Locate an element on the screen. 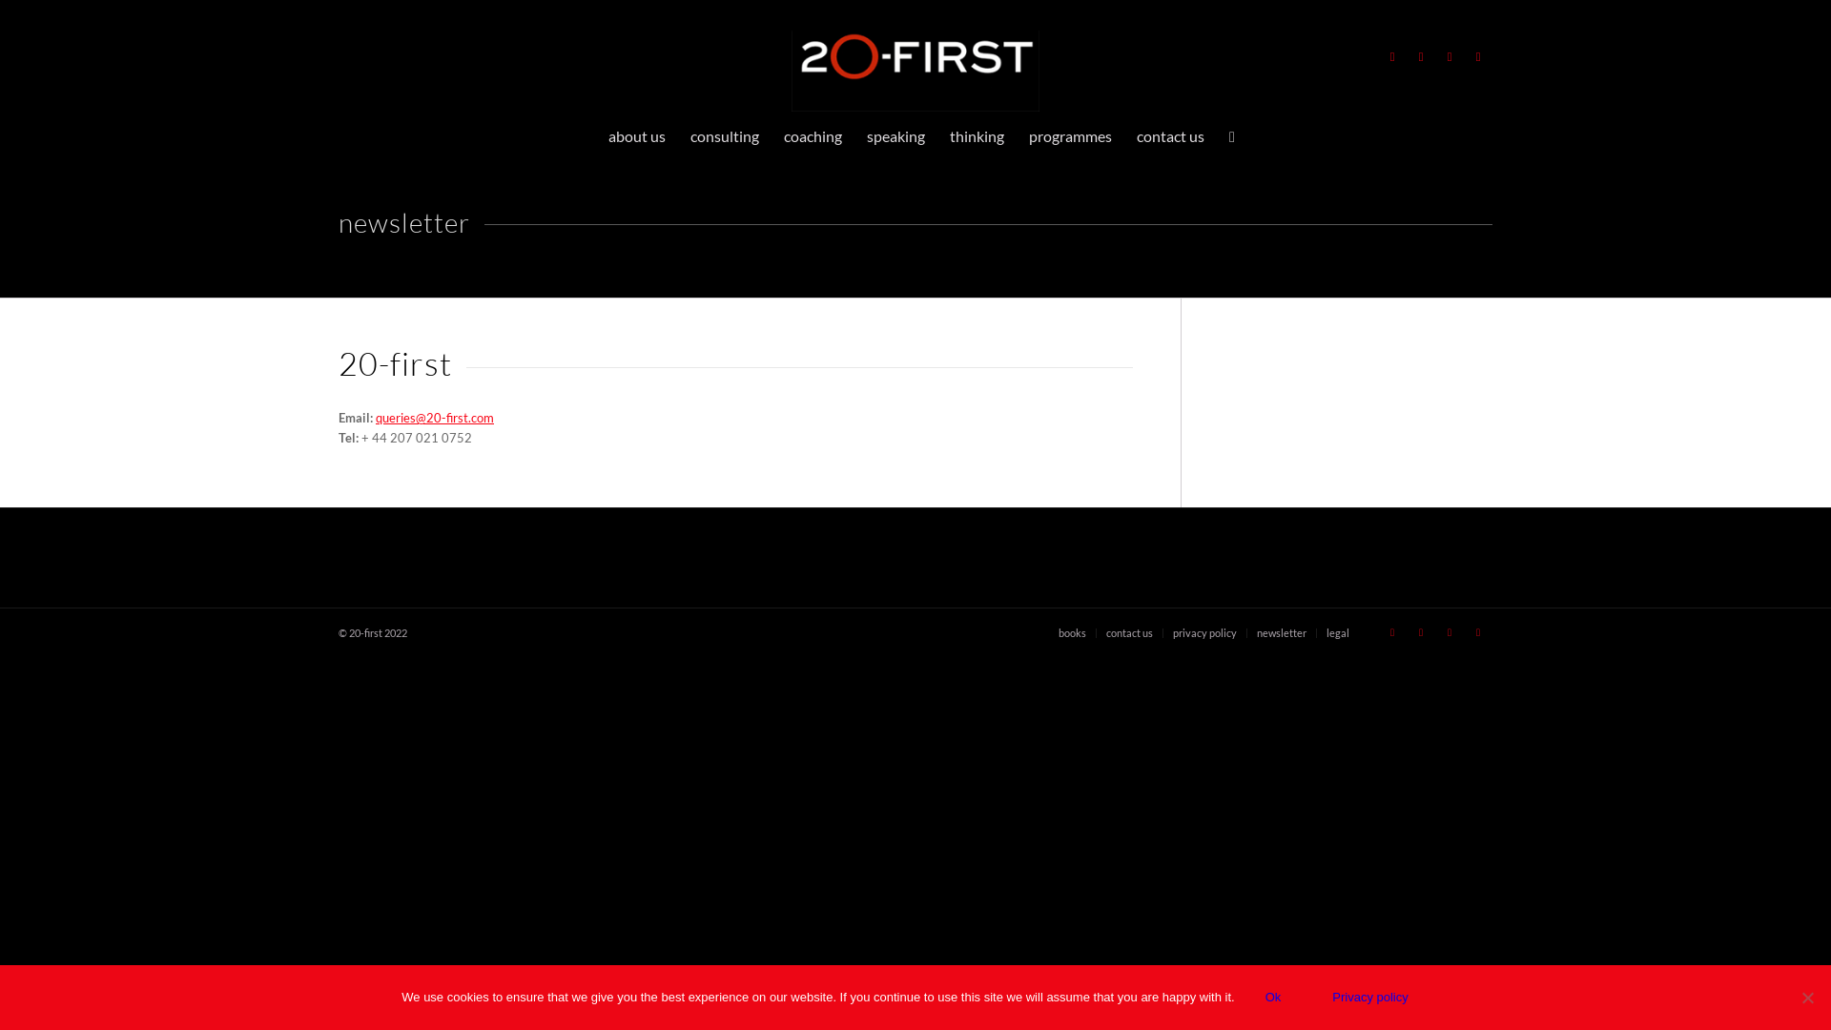  Youtube is located at coordinates (1478, 632).